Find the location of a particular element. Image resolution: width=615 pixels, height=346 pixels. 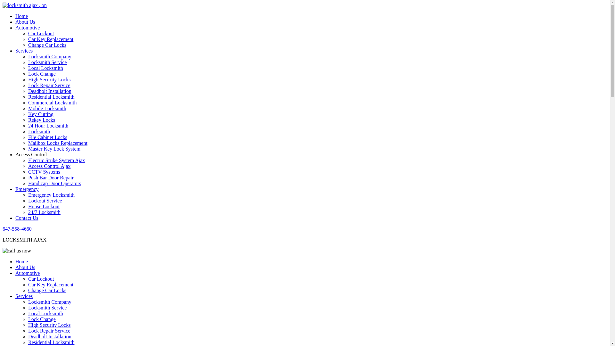

Electric Strike System Ajax is located at coordinates (56, 160).